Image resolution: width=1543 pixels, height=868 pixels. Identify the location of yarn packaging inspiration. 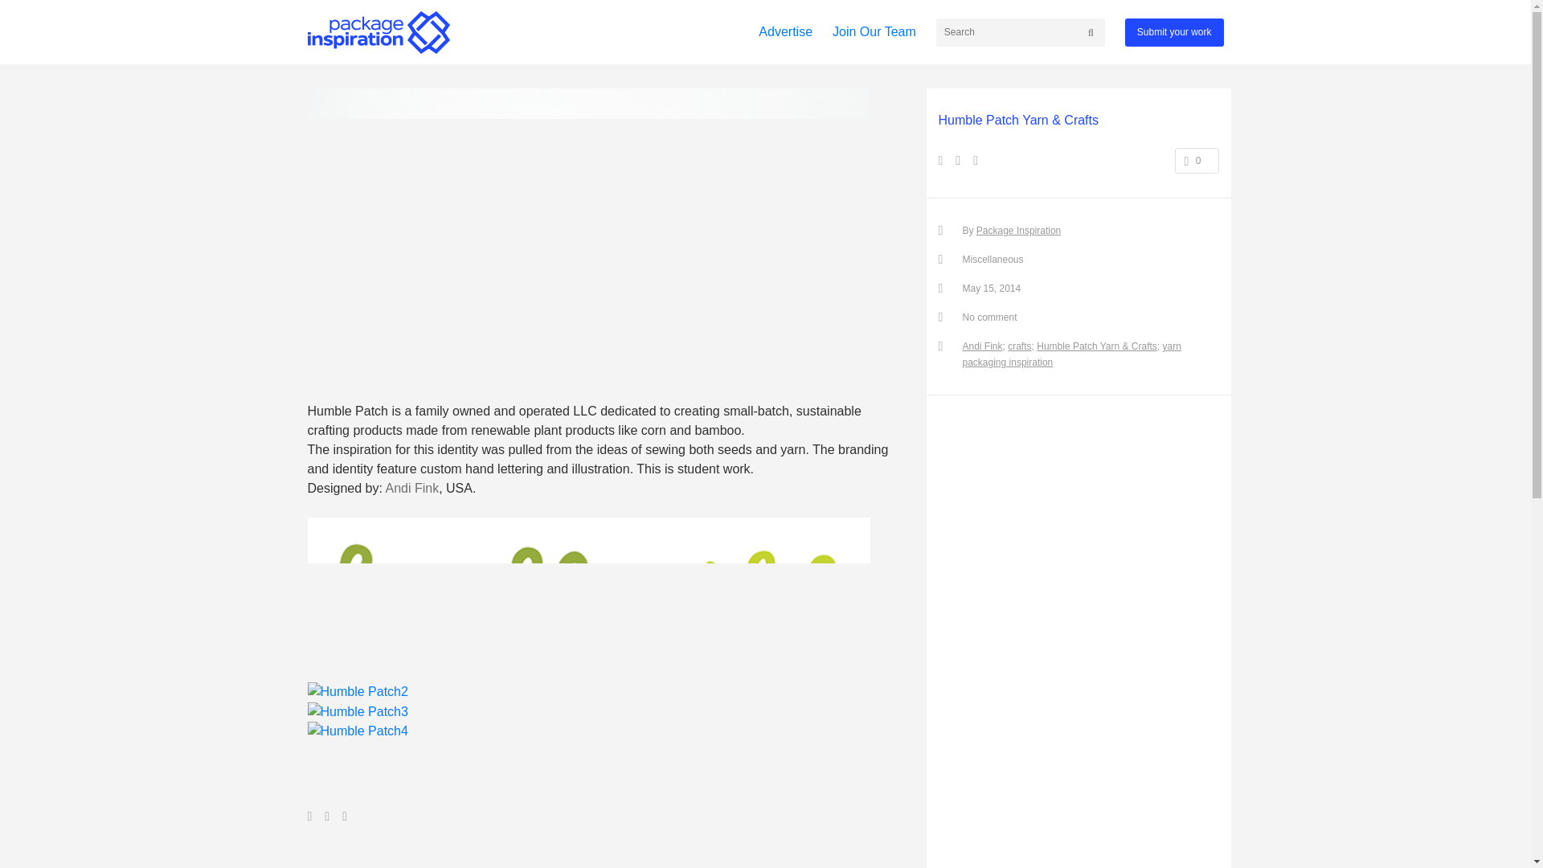
(1072, 354).